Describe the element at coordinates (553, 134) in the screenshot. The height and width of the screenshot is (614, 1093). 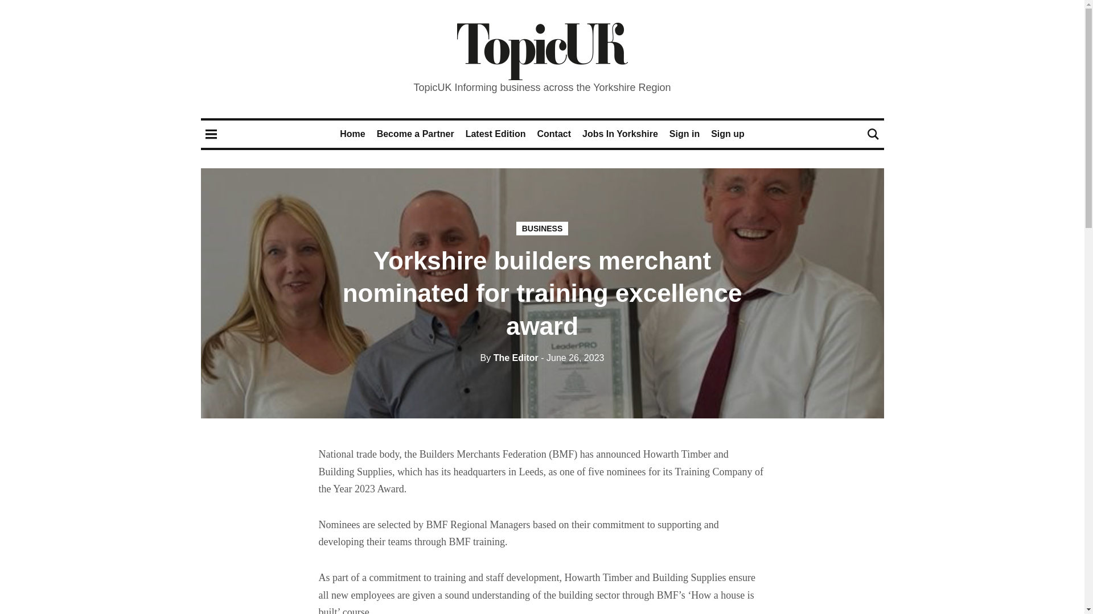
I see `Contact` at that location.